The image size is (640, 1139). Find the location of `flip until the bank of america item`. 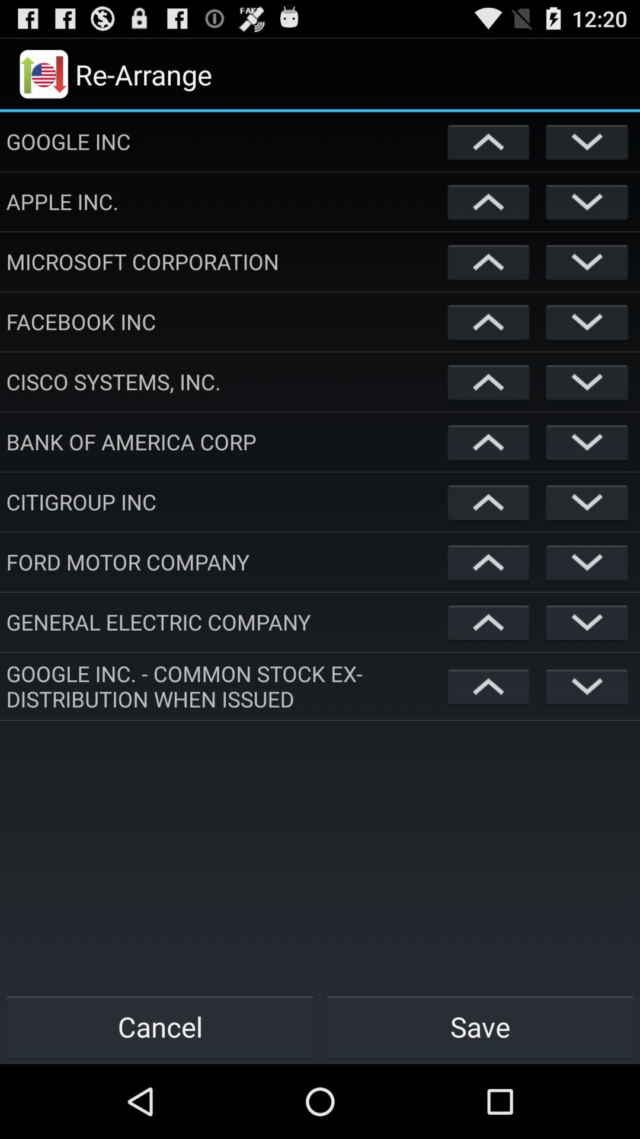

flip until the bank of america item is located at coordinates (224, 441).